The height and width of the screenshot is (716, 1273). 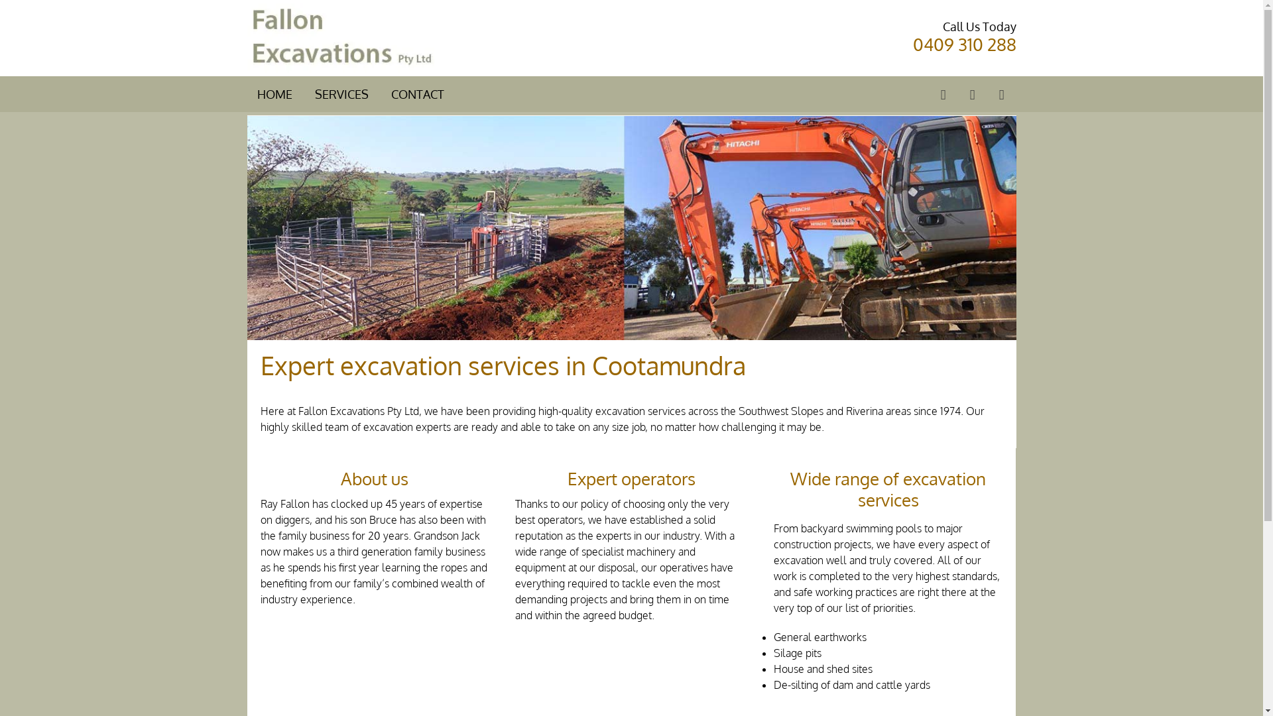 What do you see at coordinates (341, 38) in the screenshot?
I see `fallon excavations logo` at bounding box center [341, 38].